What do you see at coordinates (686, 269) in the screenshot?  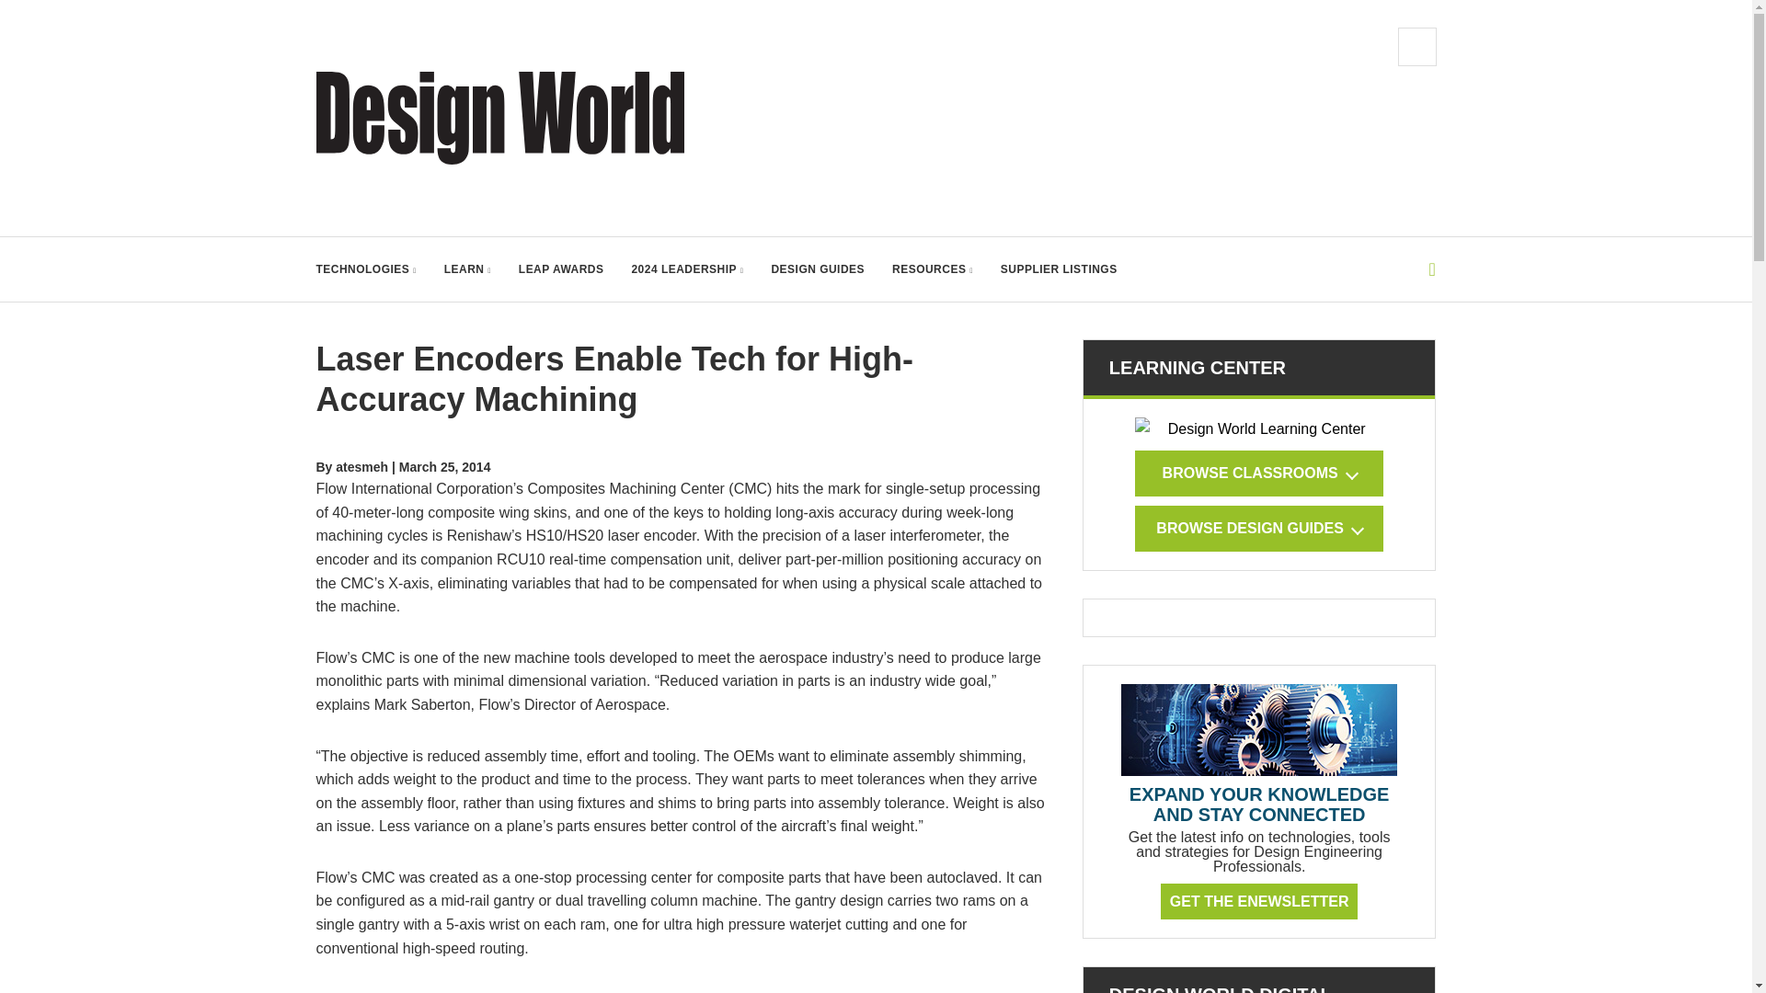 I see `2024 LEADERSHIP` at bounding box center [686, 269].